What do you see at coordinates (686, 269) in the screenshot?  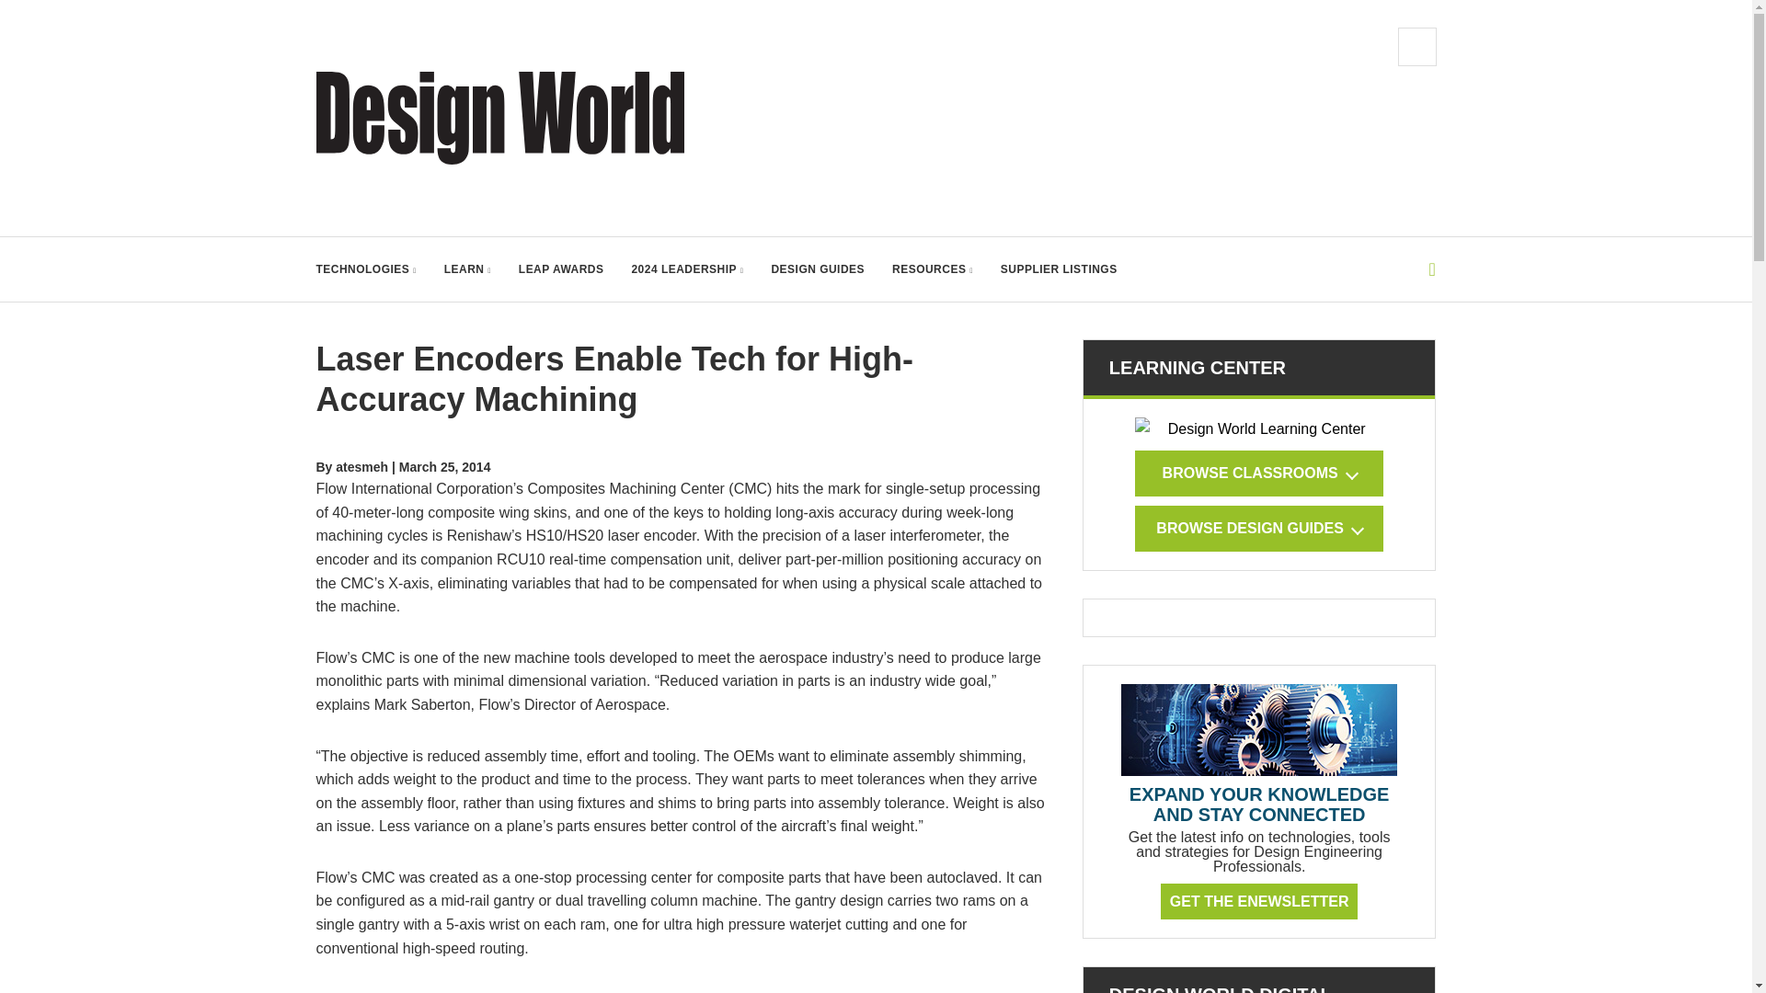 I see `2024 LEADERSHIP` at bounding box center [686, 269].